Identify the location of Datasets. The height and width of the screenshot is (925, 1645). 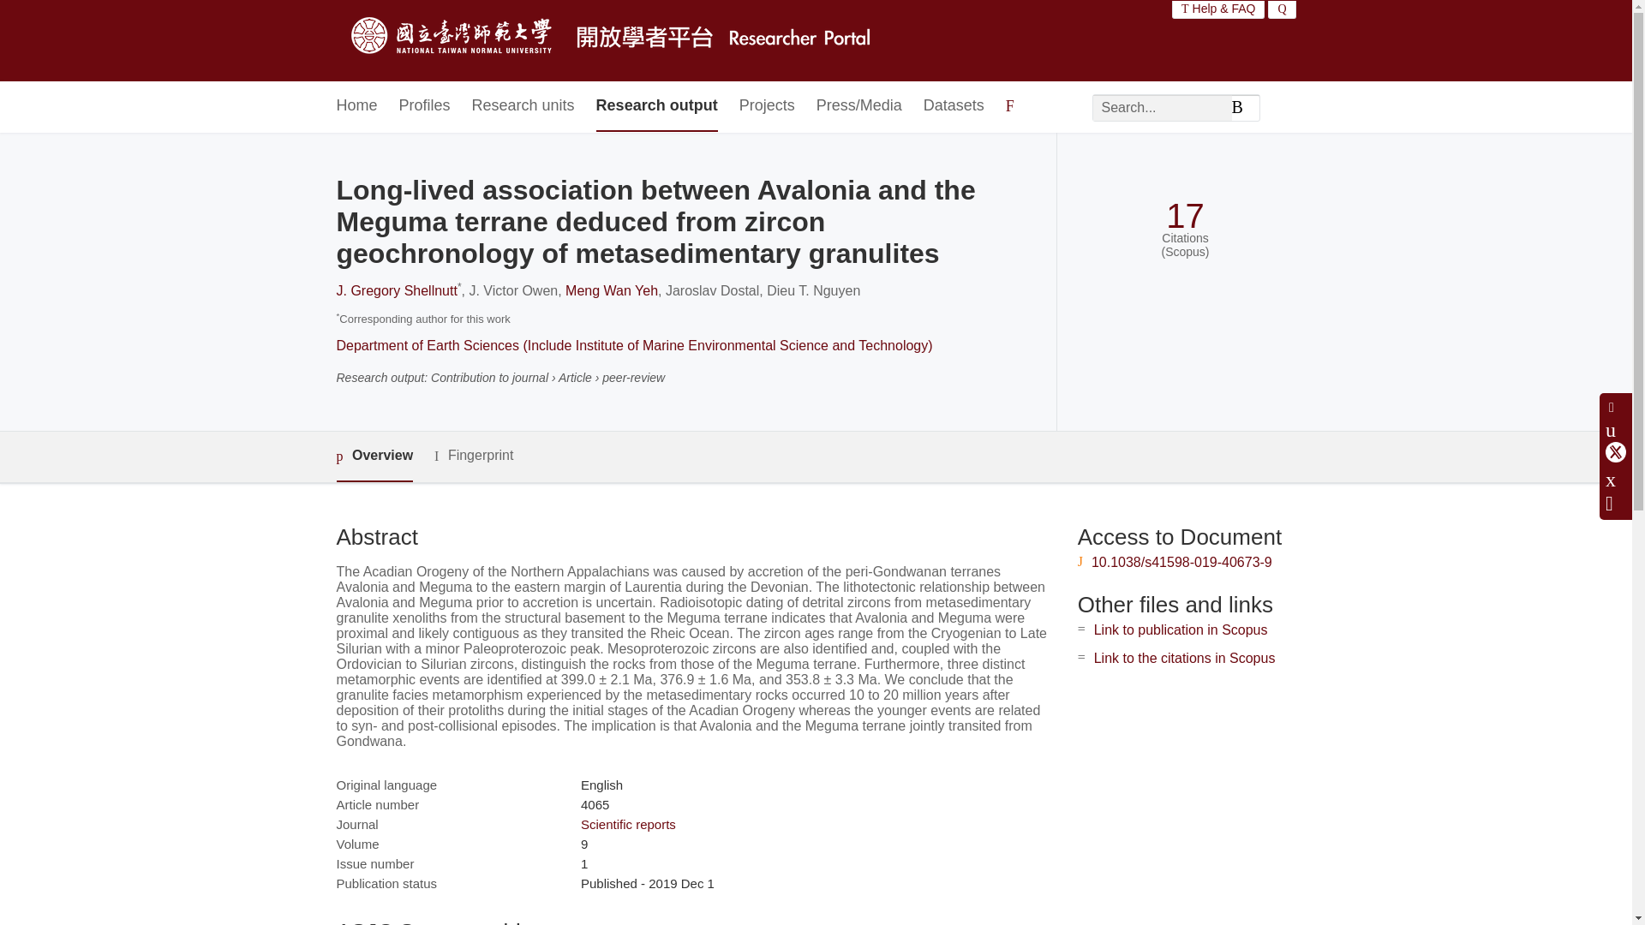
(953, 106).